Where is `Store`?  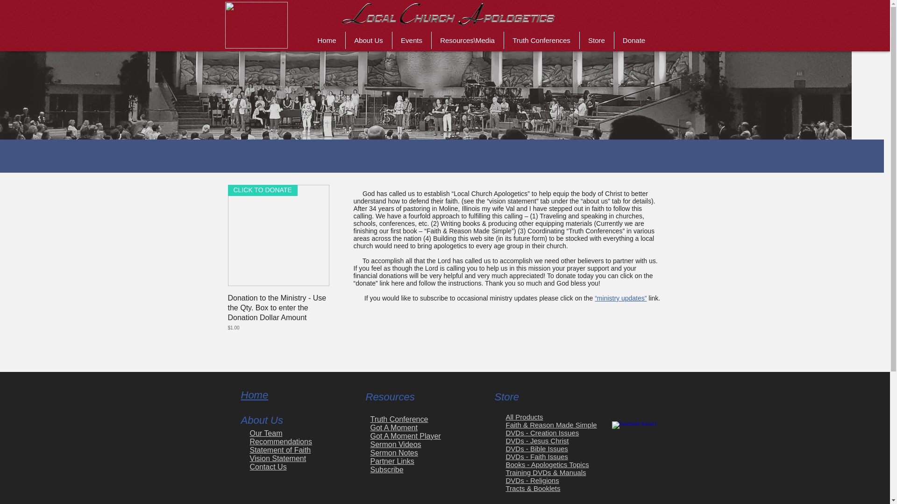
Store is located at coordinates (596, 40).